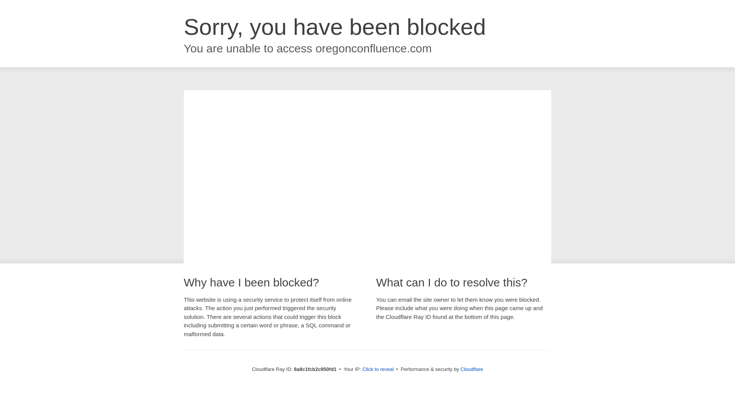  What do you see at coordinates (472, 369) in the screenshot?
I see `Cloudflare` at bounding box center [472, 369].